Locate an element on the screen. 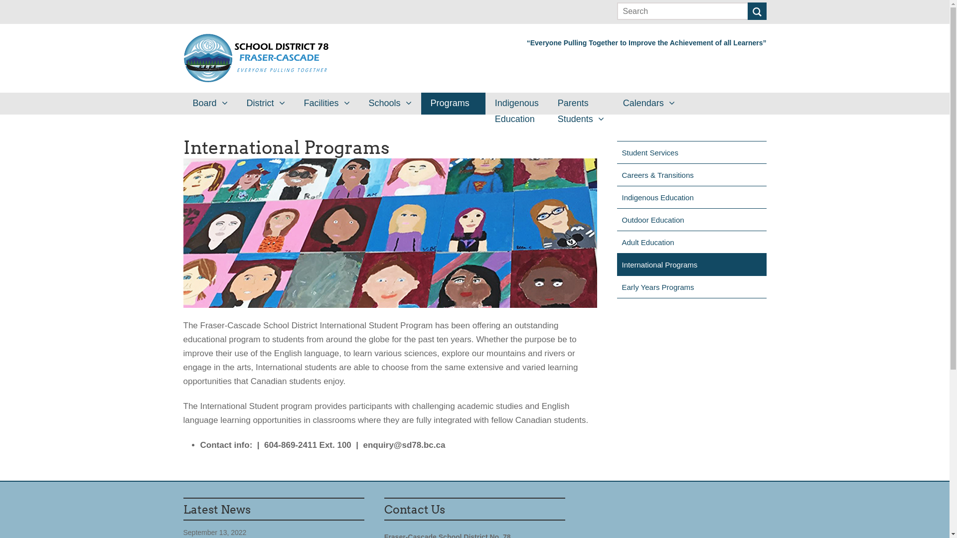  Search is located at coordinates (757, 12).